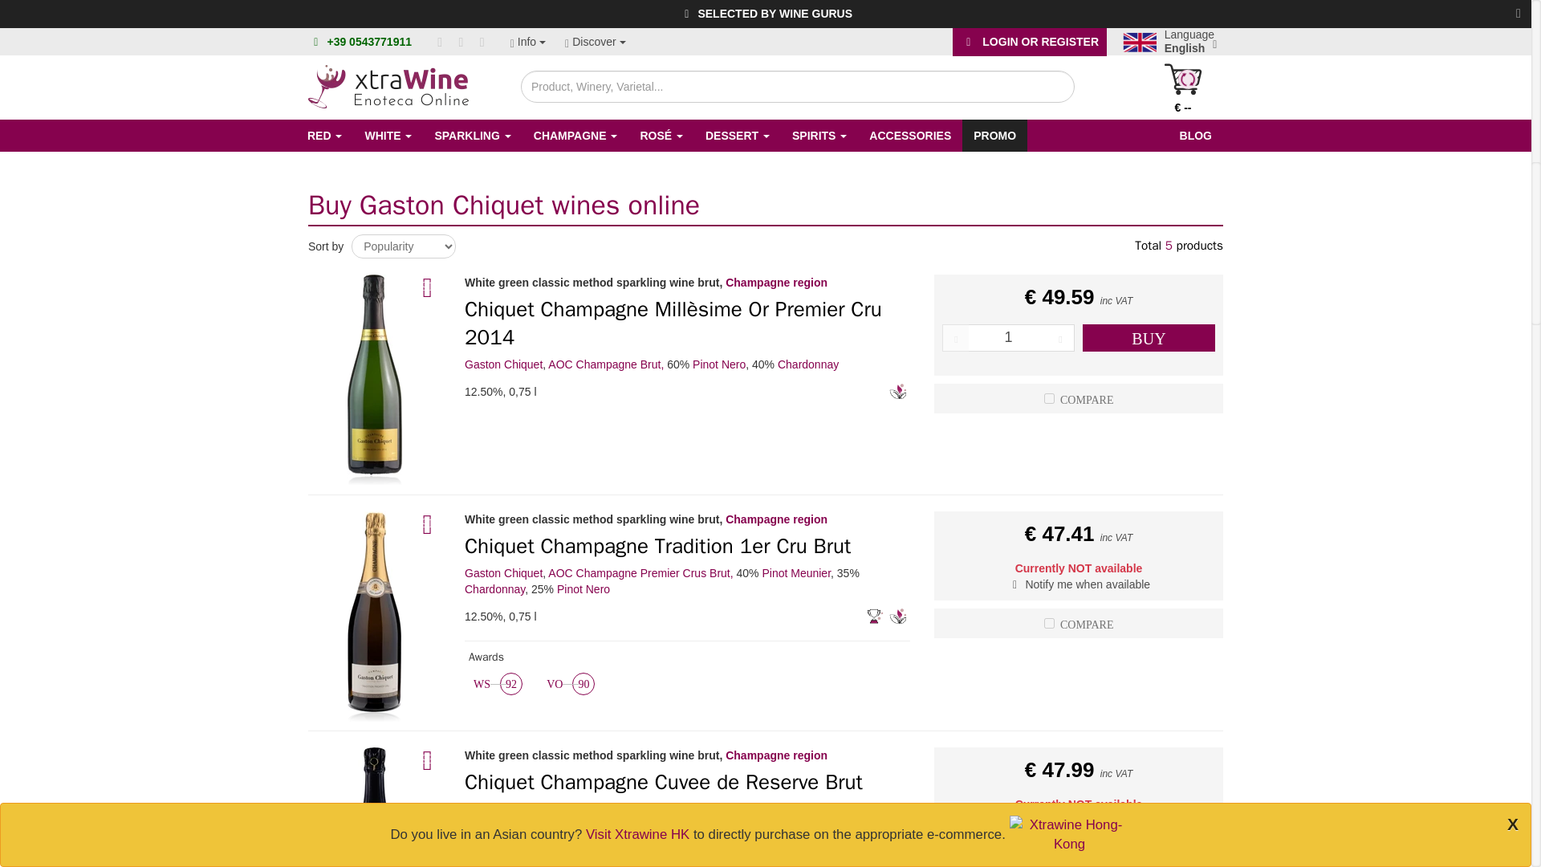 The image size is (1541, 867). I want to click on on, so click(1049, 859).